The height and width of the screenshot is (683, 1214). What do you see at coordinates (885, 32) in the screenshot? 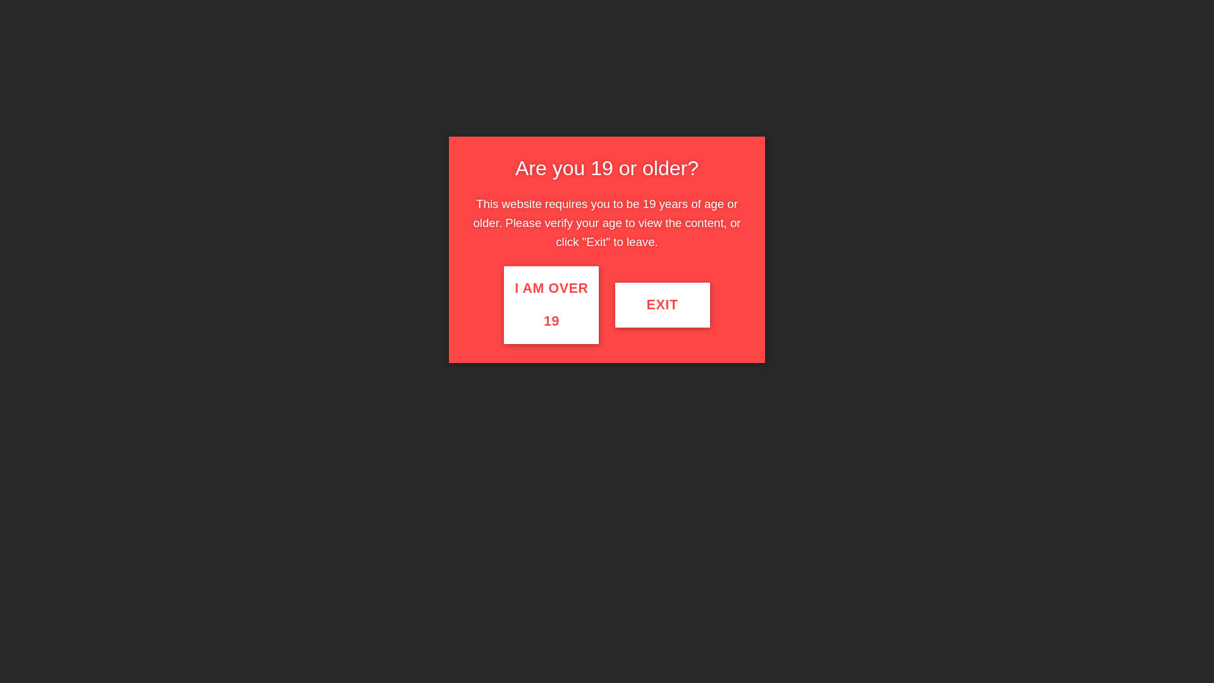
I see `Checkout` at bounding box center [885, 32].